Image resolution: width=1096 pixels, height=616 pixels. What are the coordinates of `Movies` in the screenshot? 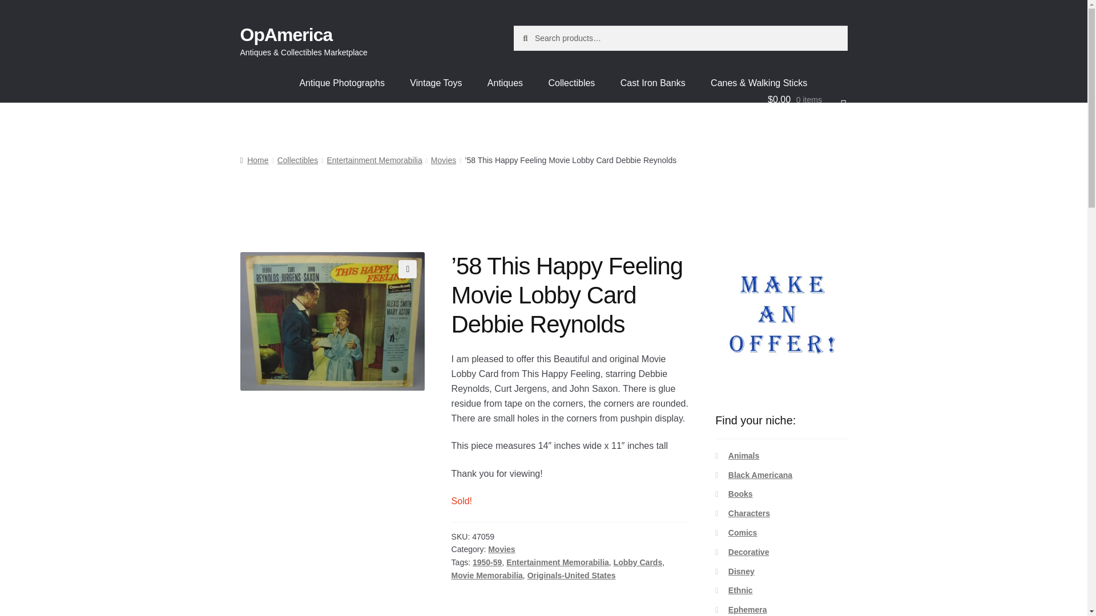 It's located at (443, 160).